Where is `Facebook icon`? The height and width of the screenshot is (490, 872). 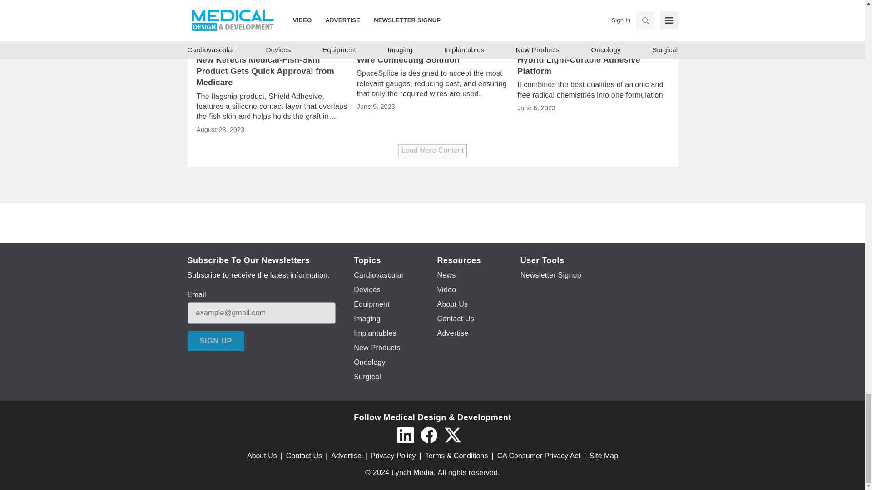
Facebook icon is located at coordinates (428, 435).